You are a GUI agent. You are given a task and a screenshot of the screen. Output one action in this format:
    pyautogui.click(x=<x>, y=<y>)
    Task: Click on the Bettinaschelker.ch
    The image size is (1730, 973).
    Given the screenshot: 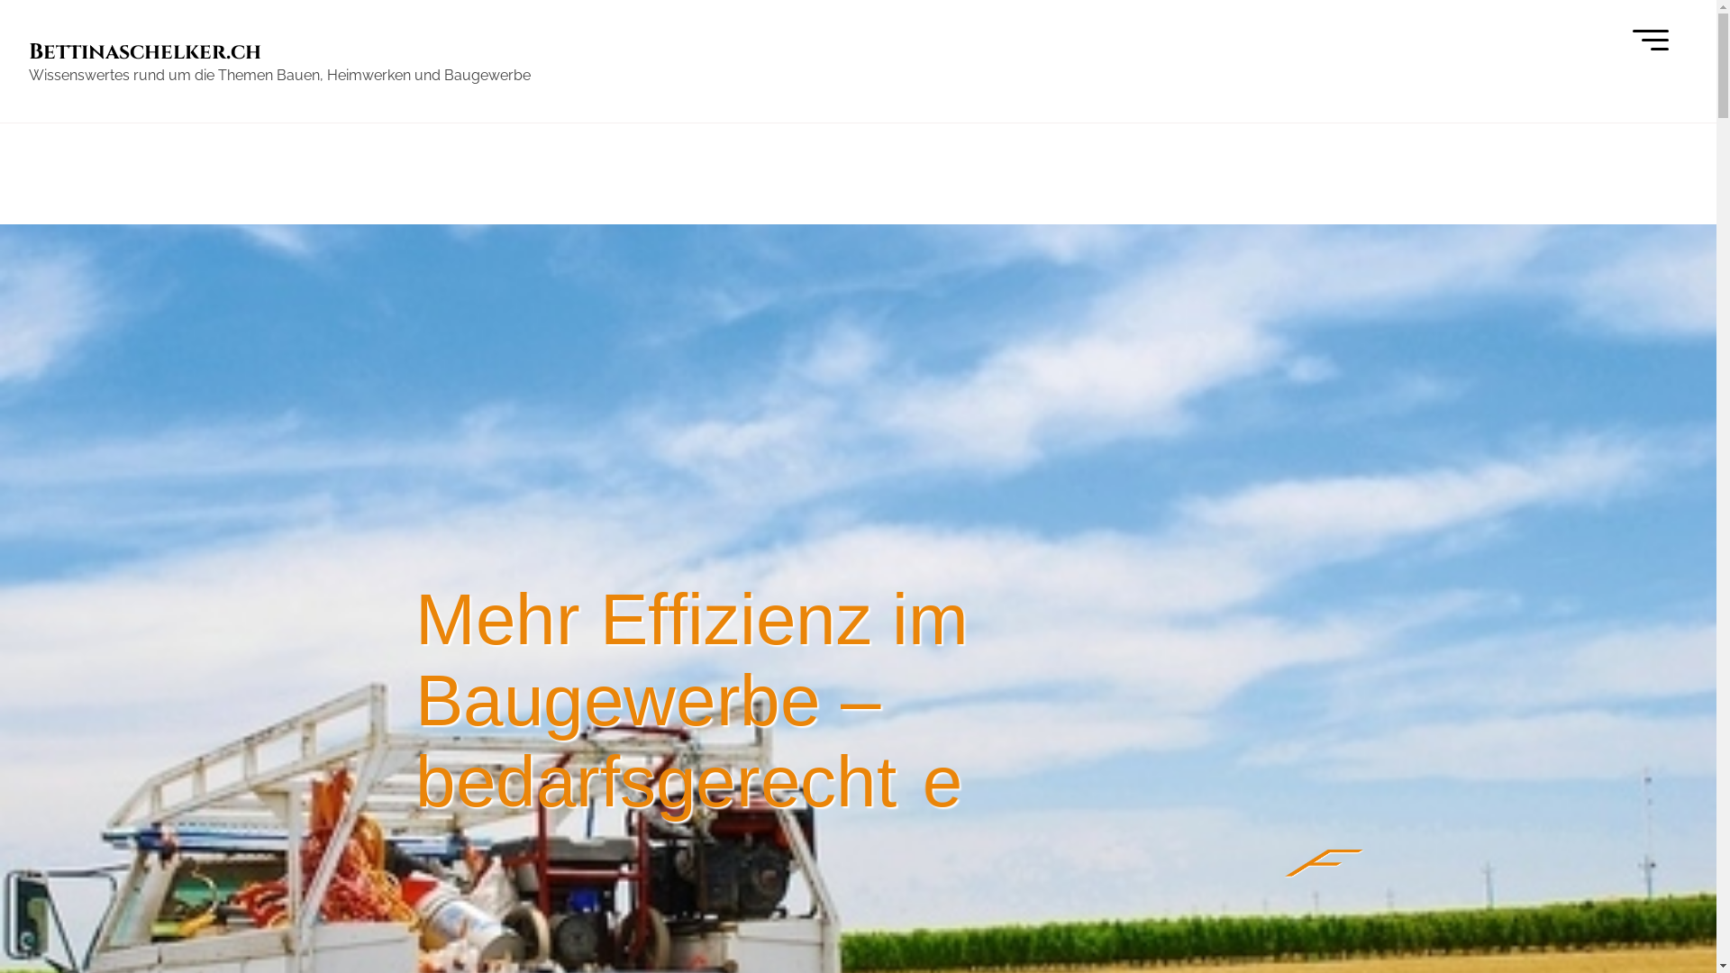 What is the action you would take?
    pyautogui.click(x=145, y=52)
    